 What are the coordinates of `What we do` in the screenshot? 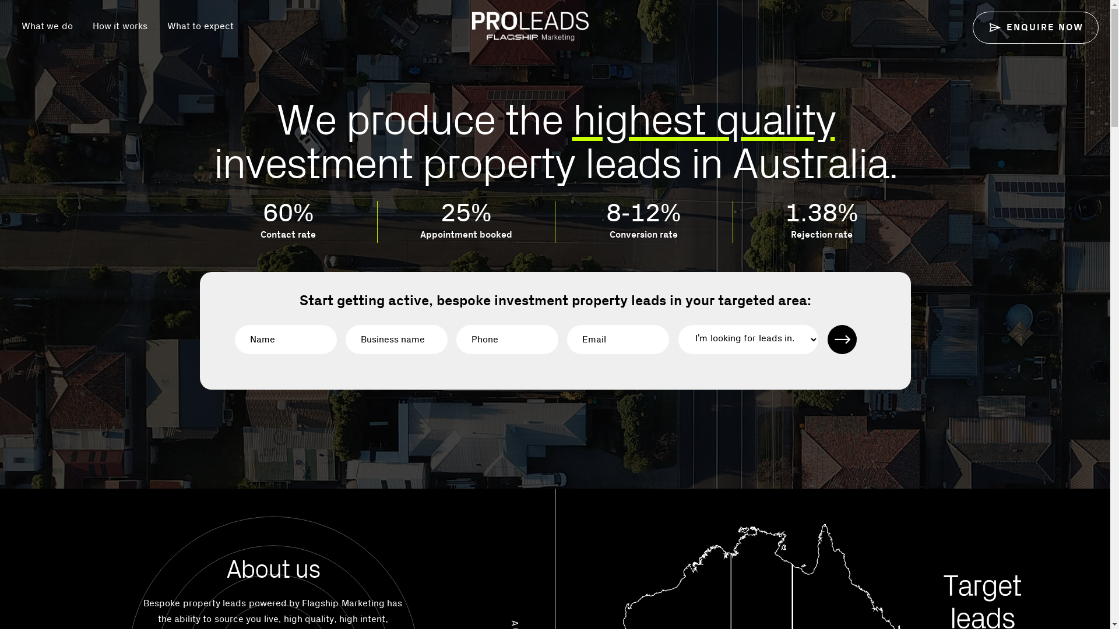 It's located at (47, 26).